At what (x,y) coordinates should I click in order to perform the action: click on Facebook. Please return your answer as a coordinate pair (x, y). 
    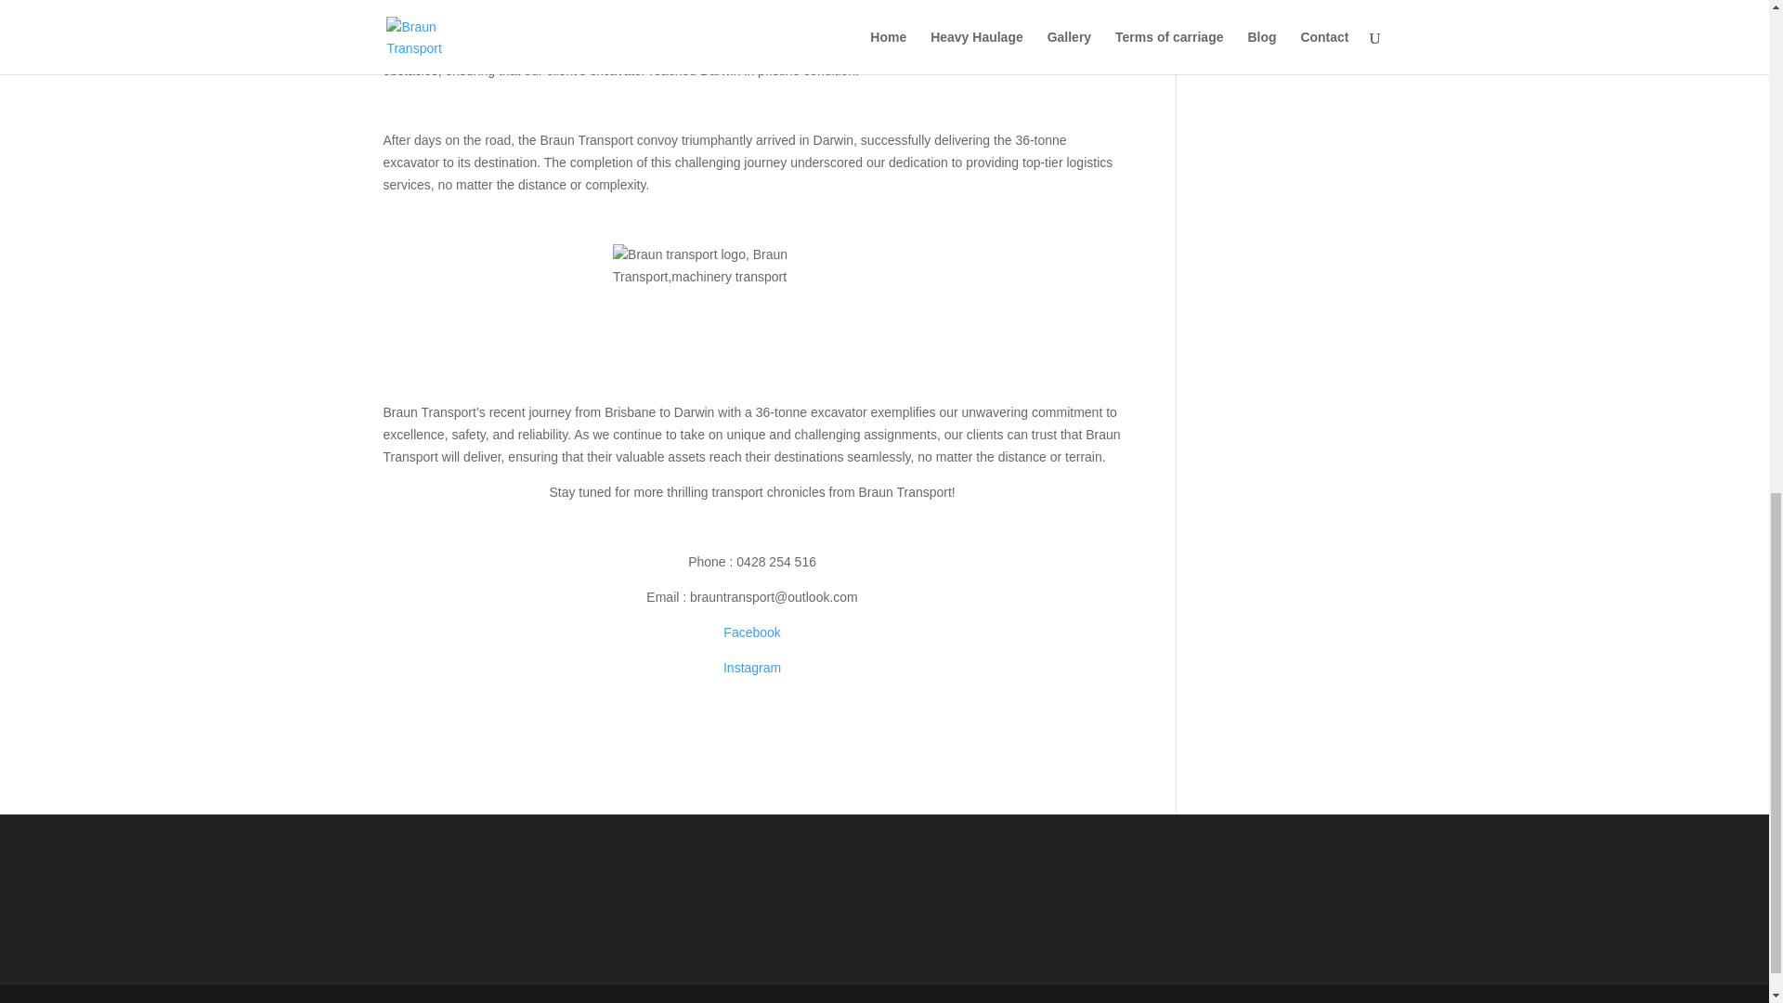
    Looking at the image, I should click on (752, 632).